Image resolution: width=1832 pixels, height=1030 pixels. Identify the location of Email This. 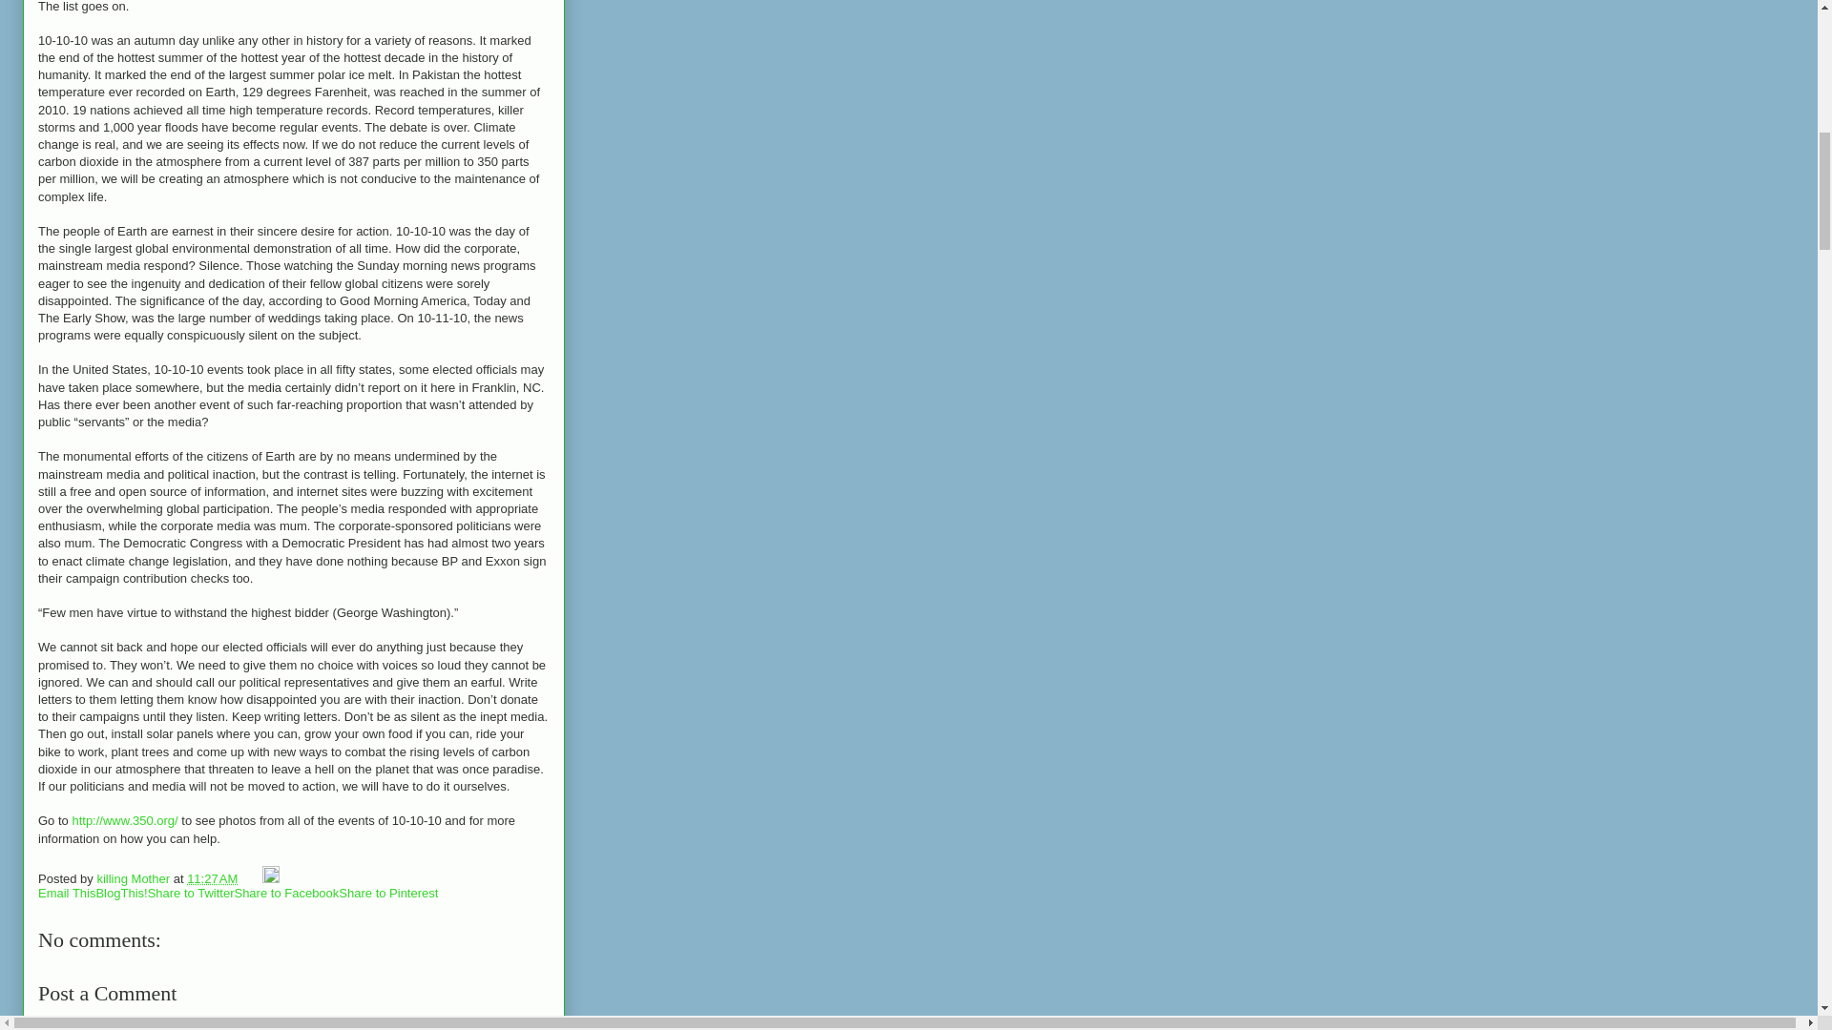
(67, 893).